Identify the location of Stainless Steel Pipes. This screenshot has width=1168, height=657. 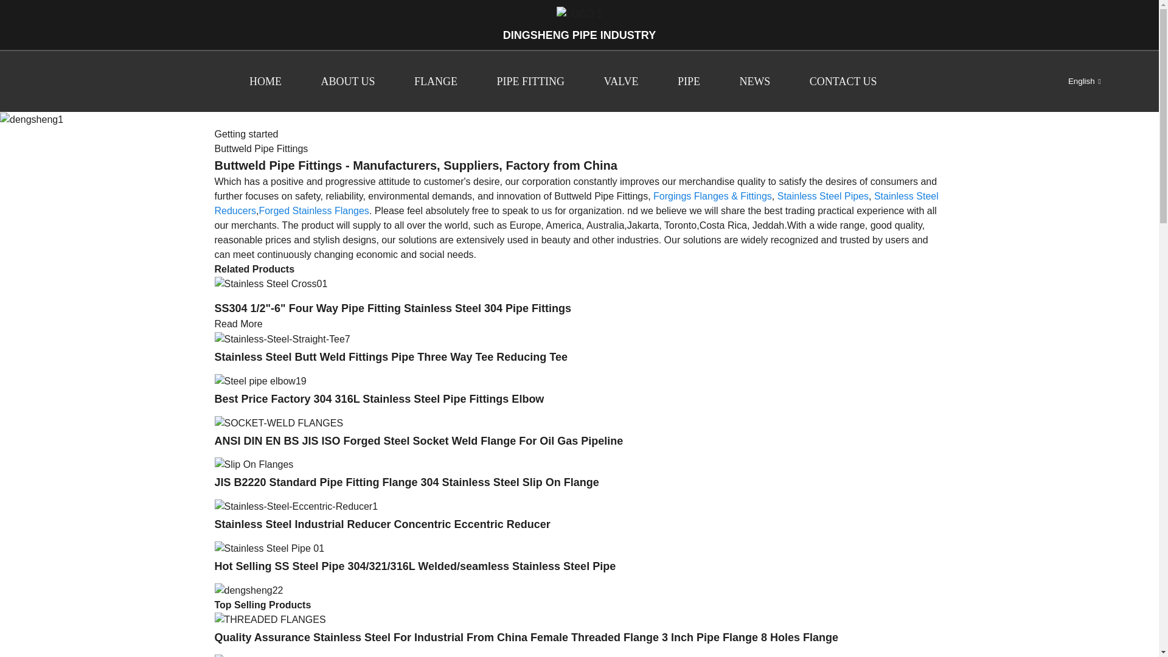
(823, 196).